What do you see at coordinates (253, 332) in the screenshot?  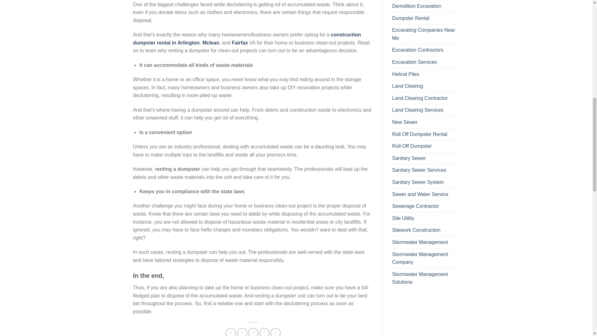 I see `Email to a Friend` at bounding box center [253, 332].